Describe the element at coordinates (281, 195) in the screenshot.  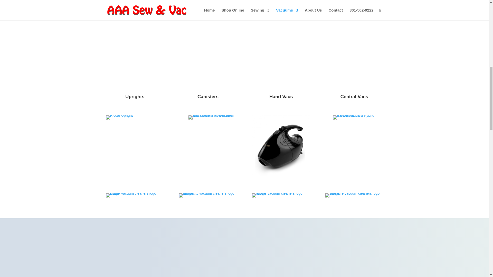
I see `Riccar-vacuum-cleaners-200` at that location.